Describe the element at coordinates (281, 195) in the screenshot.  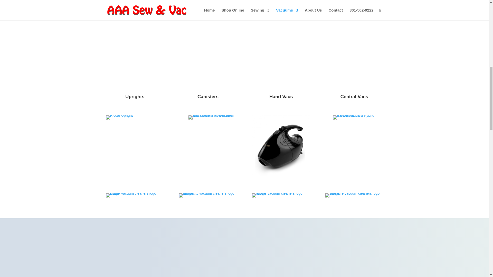
I see `Riccar-vacuum-cleaners-200` at that location.